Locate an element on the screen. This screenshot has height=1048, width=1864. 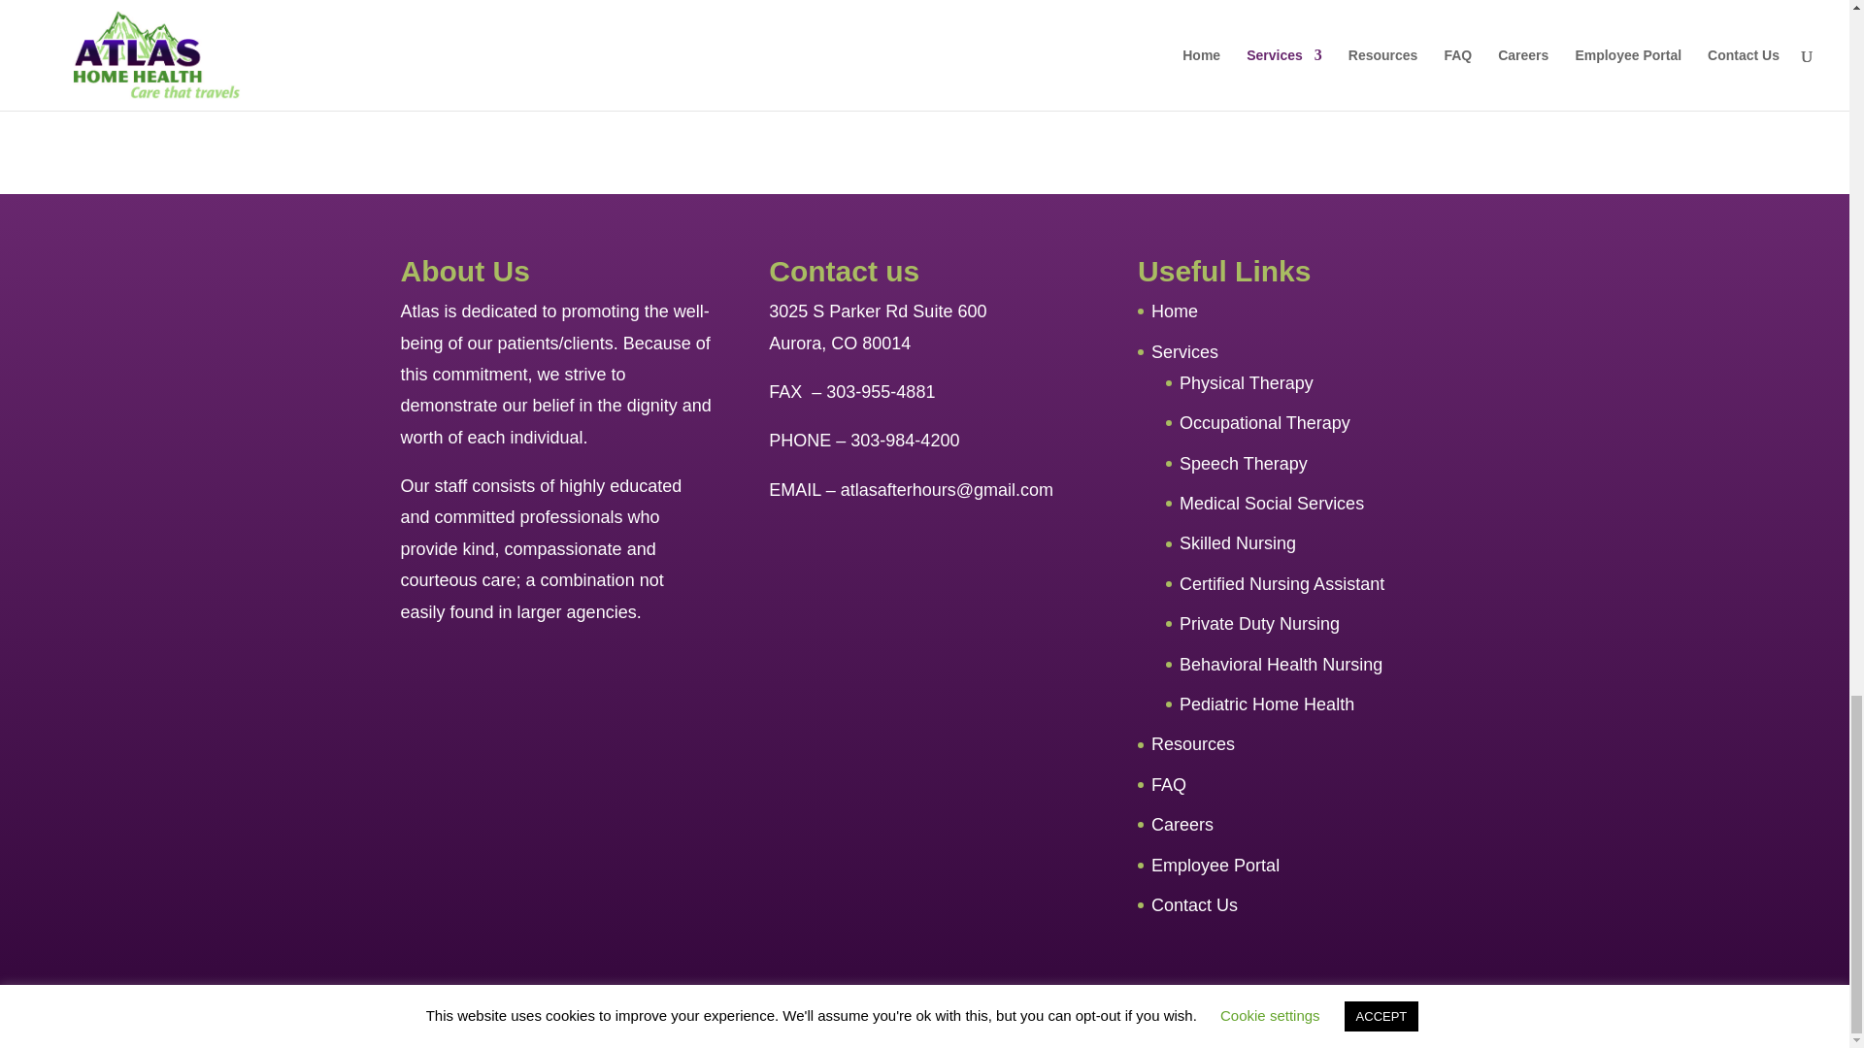
303-984-4200 is located at coordinates (905, 441).